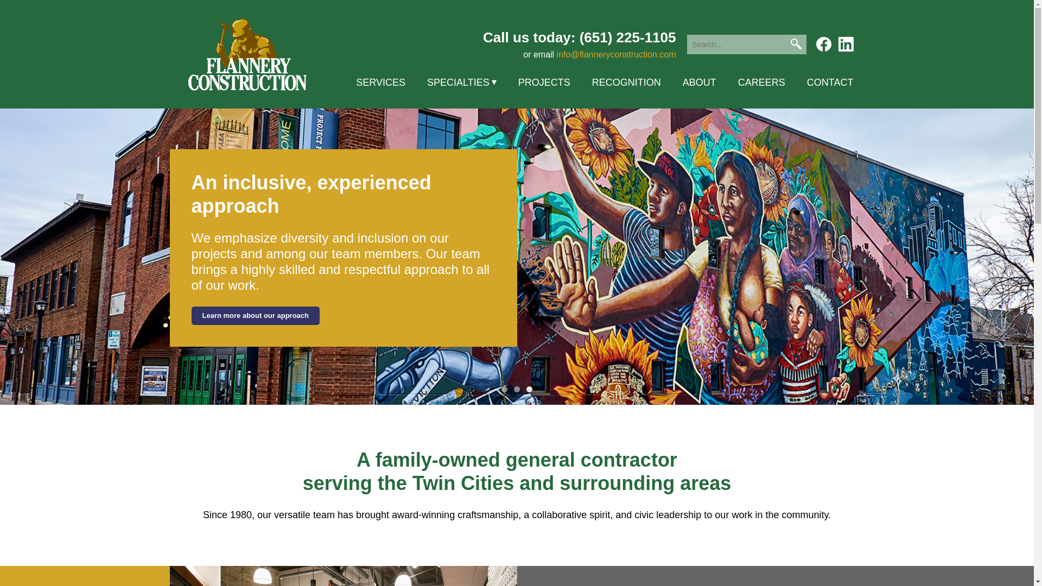 The image size is (1042, 586). Describe the element at coordinates (761, 84) in the screenshot. I see `CAREERS` at that location.